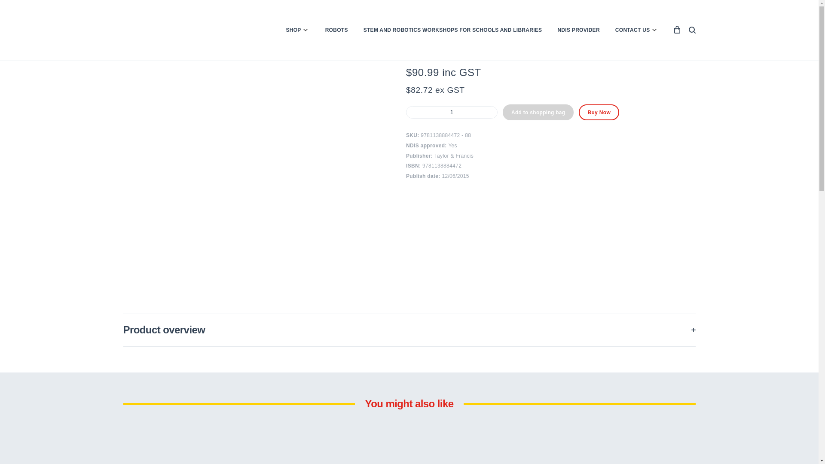 The height and width of the screenshot is (464, 825). I want to click on ROBOTS, so click(336, 30).